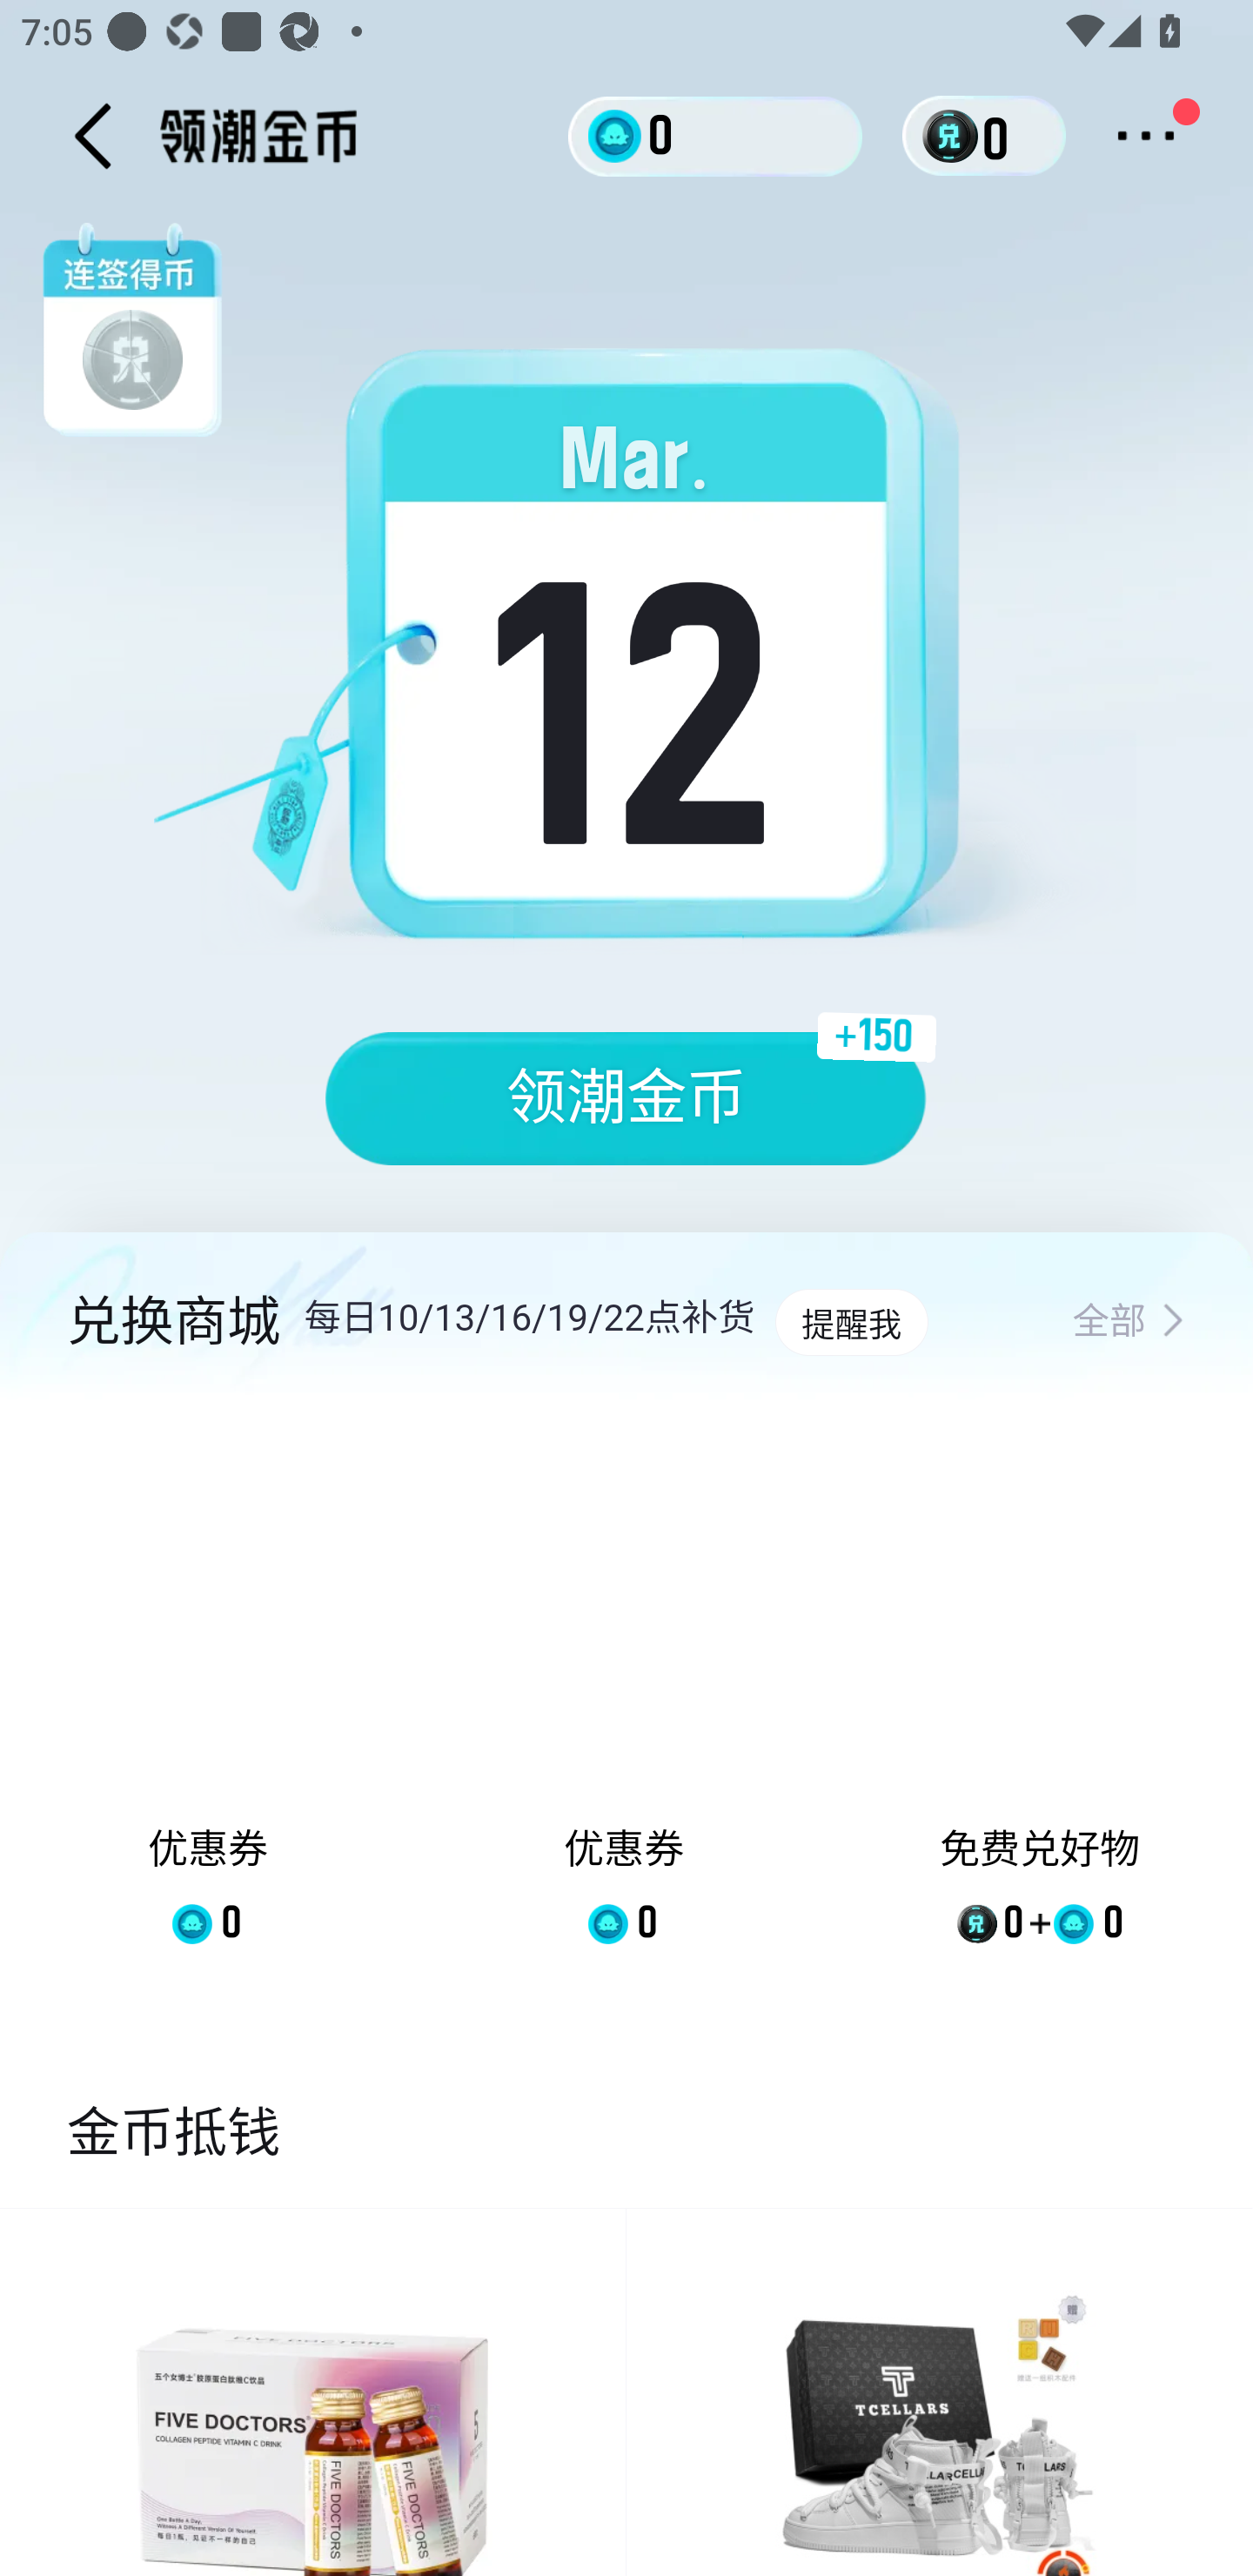  I want to click on 领潮金币 + 150, so click(626, 1098).